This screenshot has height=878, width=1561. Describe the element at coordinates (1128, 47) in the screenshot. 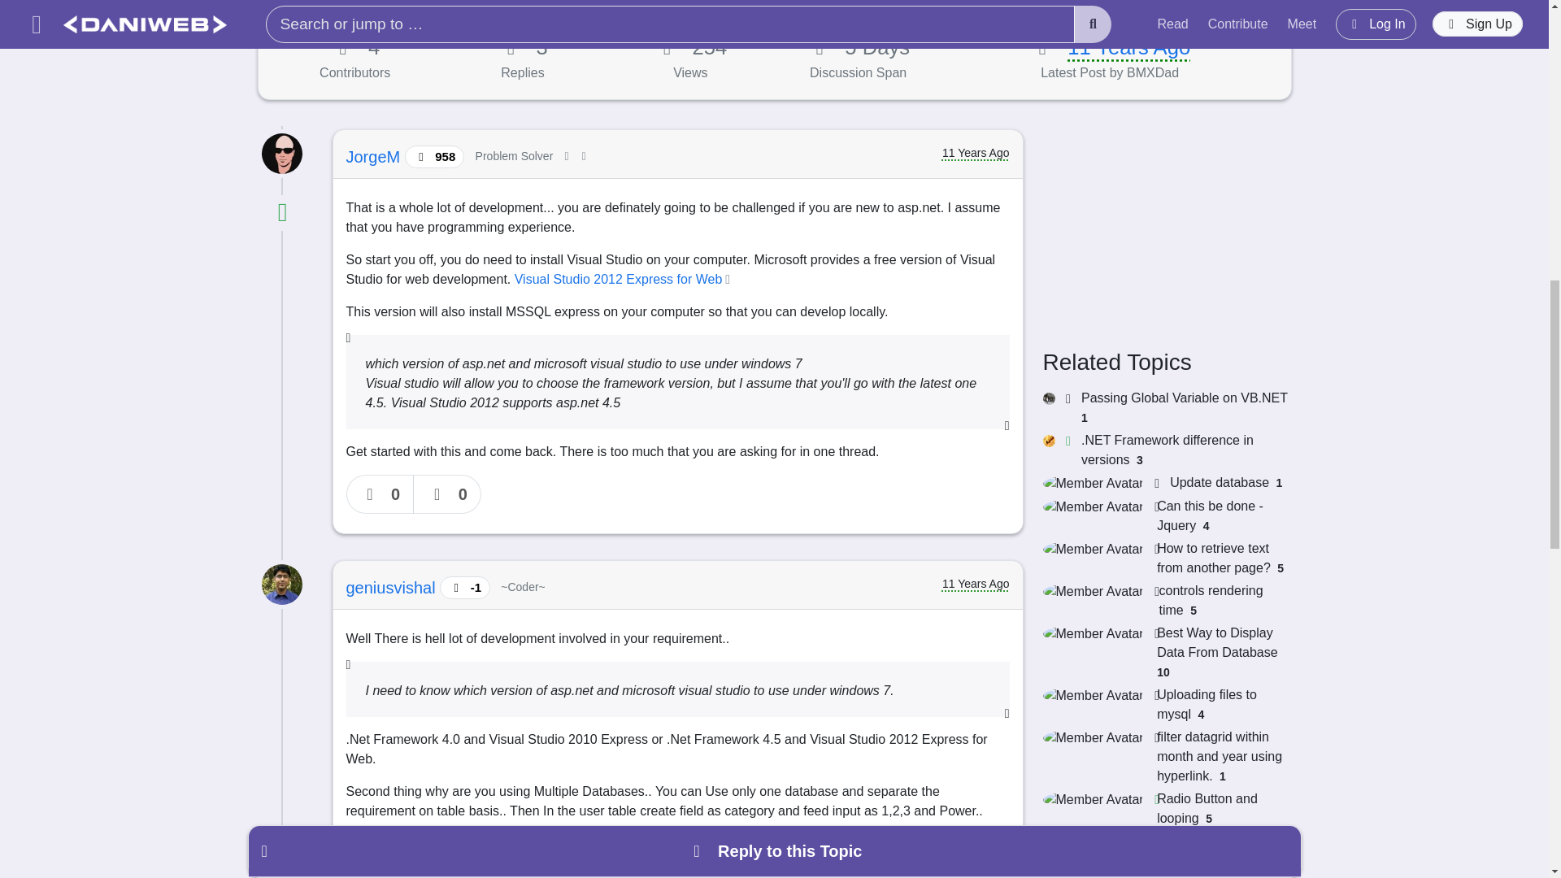

I see `11 Years Ago` at that location.